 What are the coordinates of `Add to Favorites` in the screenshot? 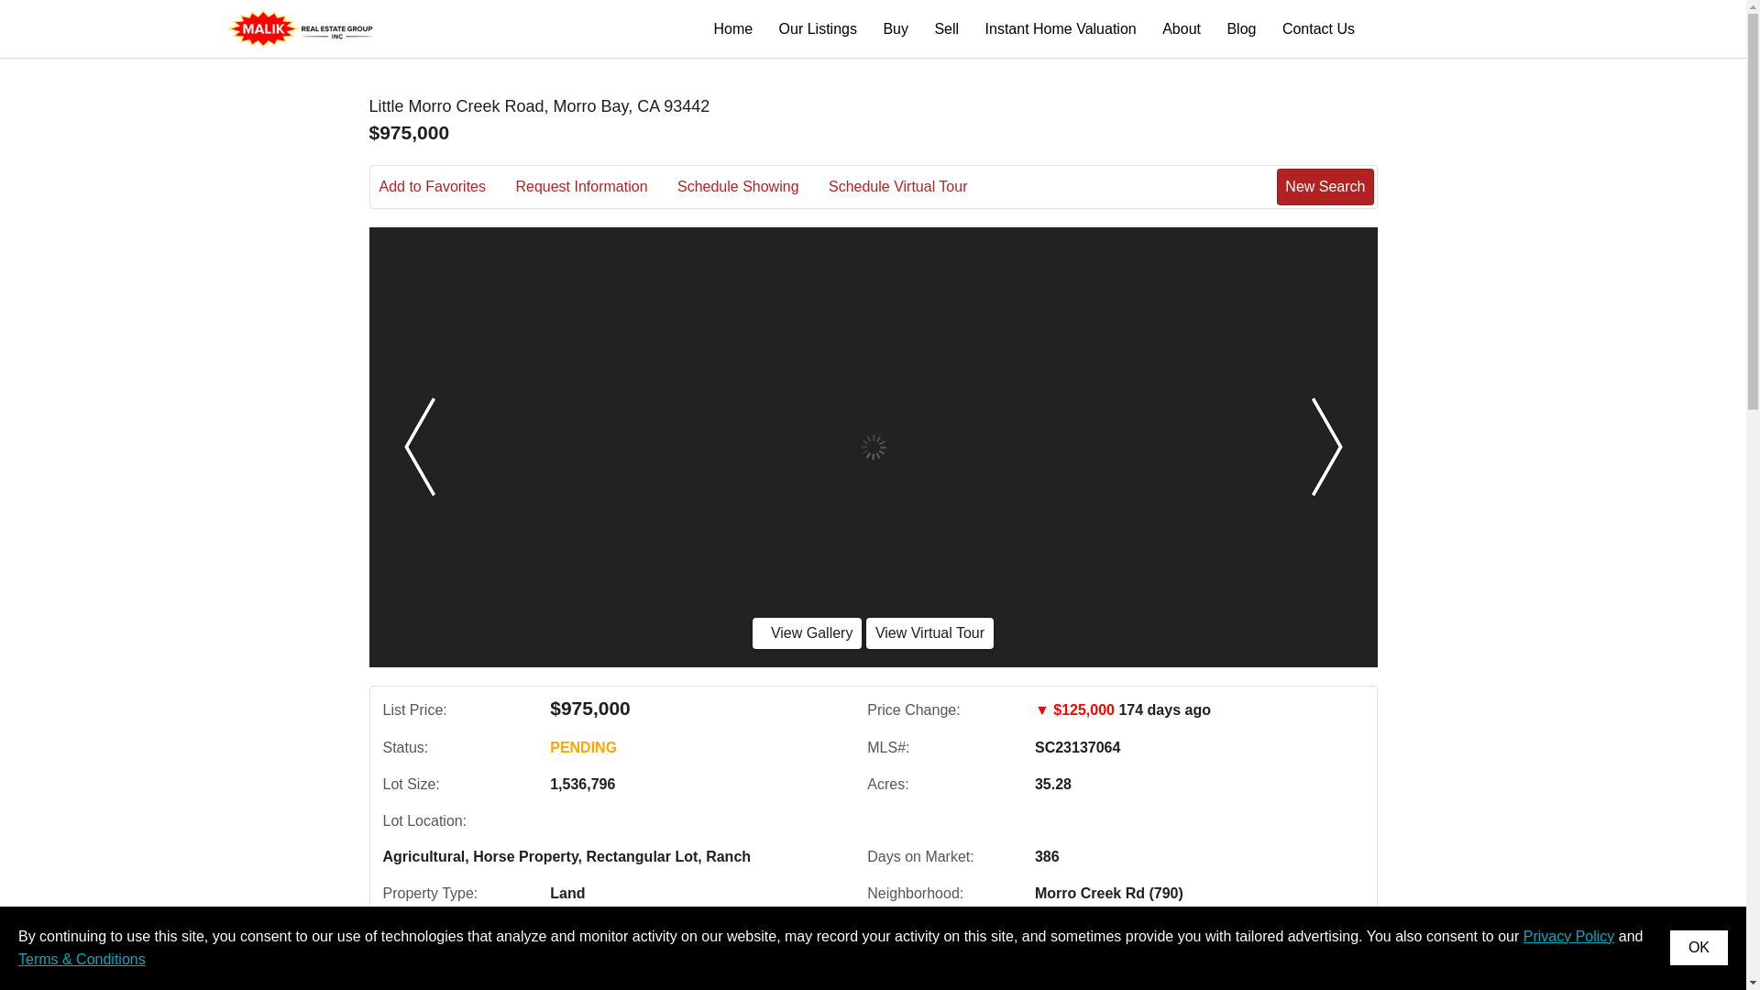 It's located at (445, 187).